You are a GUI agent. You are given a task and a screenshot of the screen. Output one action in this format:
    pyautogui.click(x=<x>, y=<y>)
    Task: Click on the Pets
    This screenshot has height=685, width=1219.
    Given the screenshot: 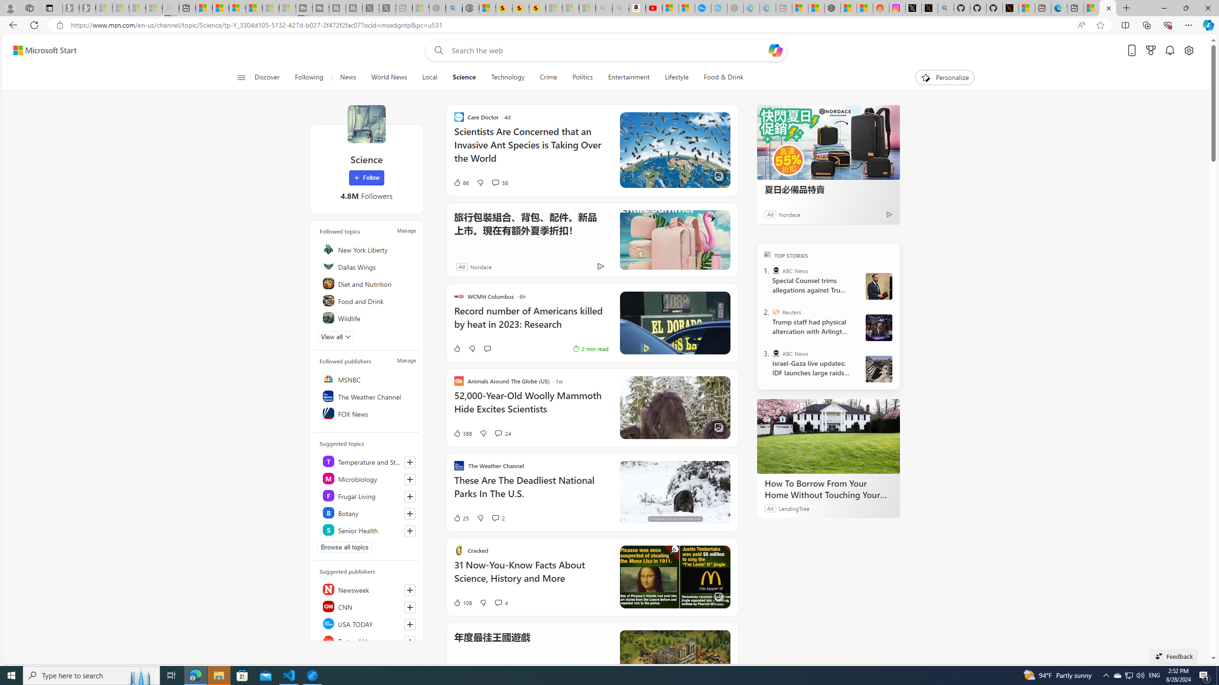 What is the action you would take?
    pyautogui.click(x=368, y=335)
    